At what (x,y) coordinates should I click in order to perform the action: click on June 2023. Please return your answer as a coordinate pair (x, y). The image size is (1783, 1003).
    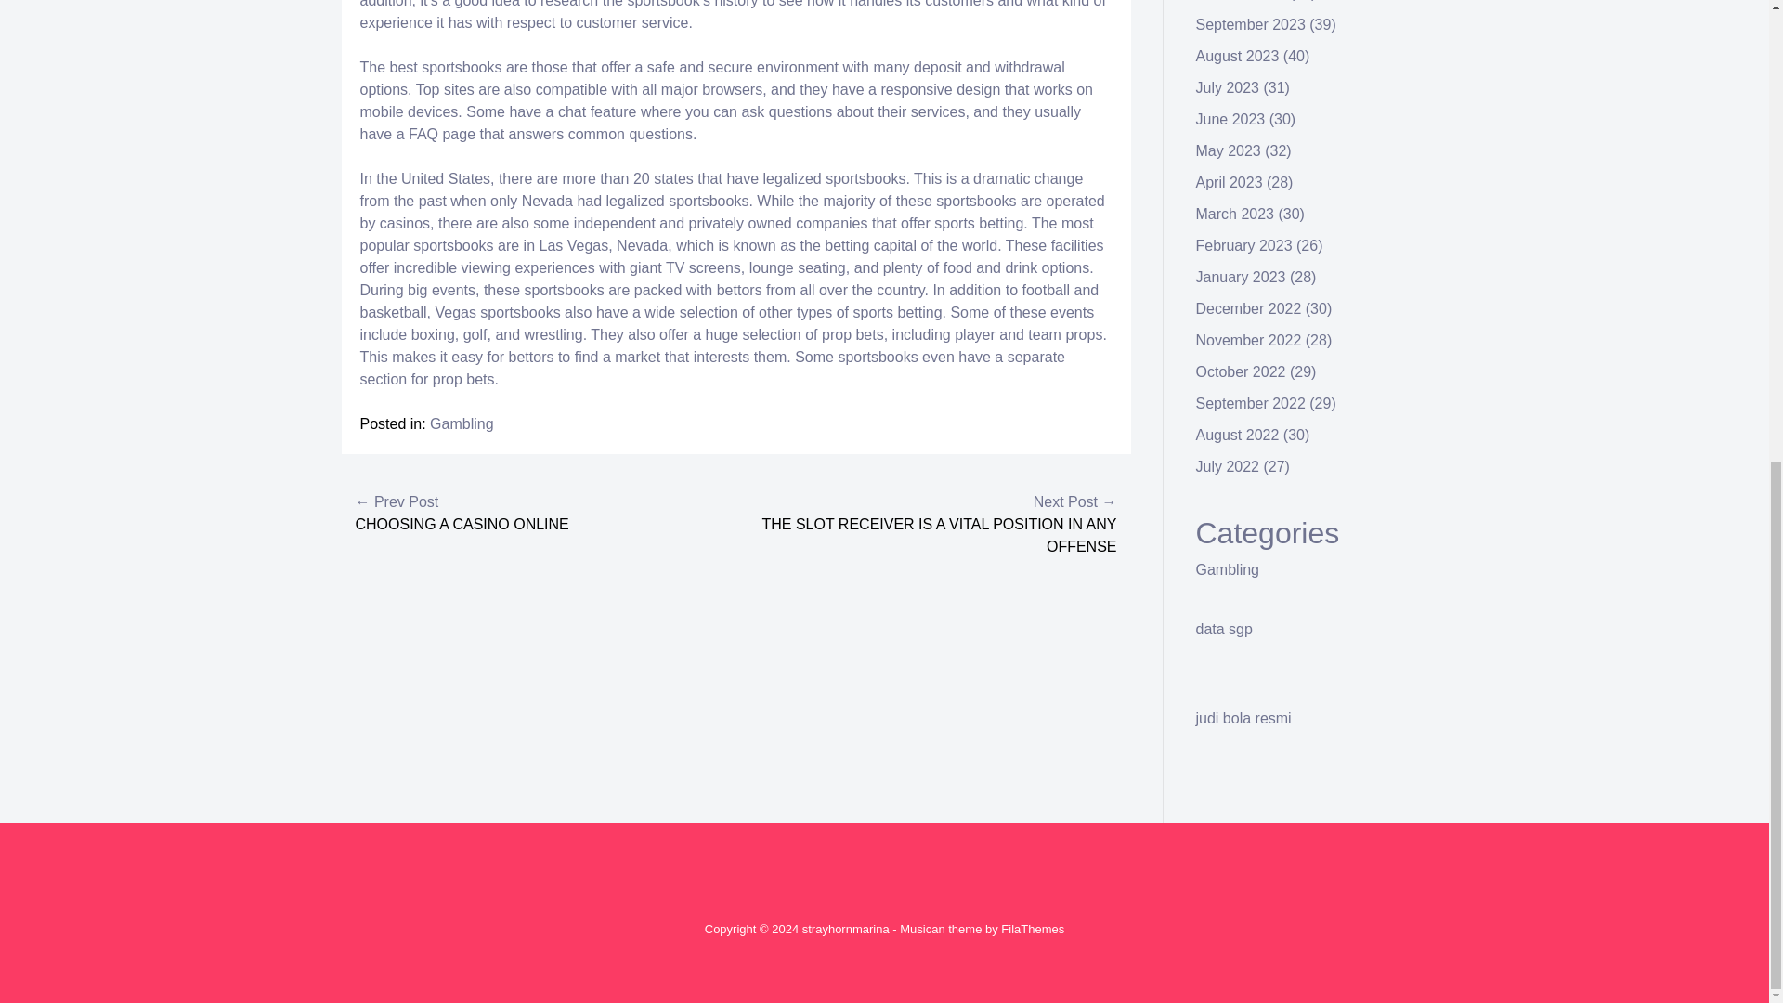
    Looking at the image, I should click on (1231, 119).